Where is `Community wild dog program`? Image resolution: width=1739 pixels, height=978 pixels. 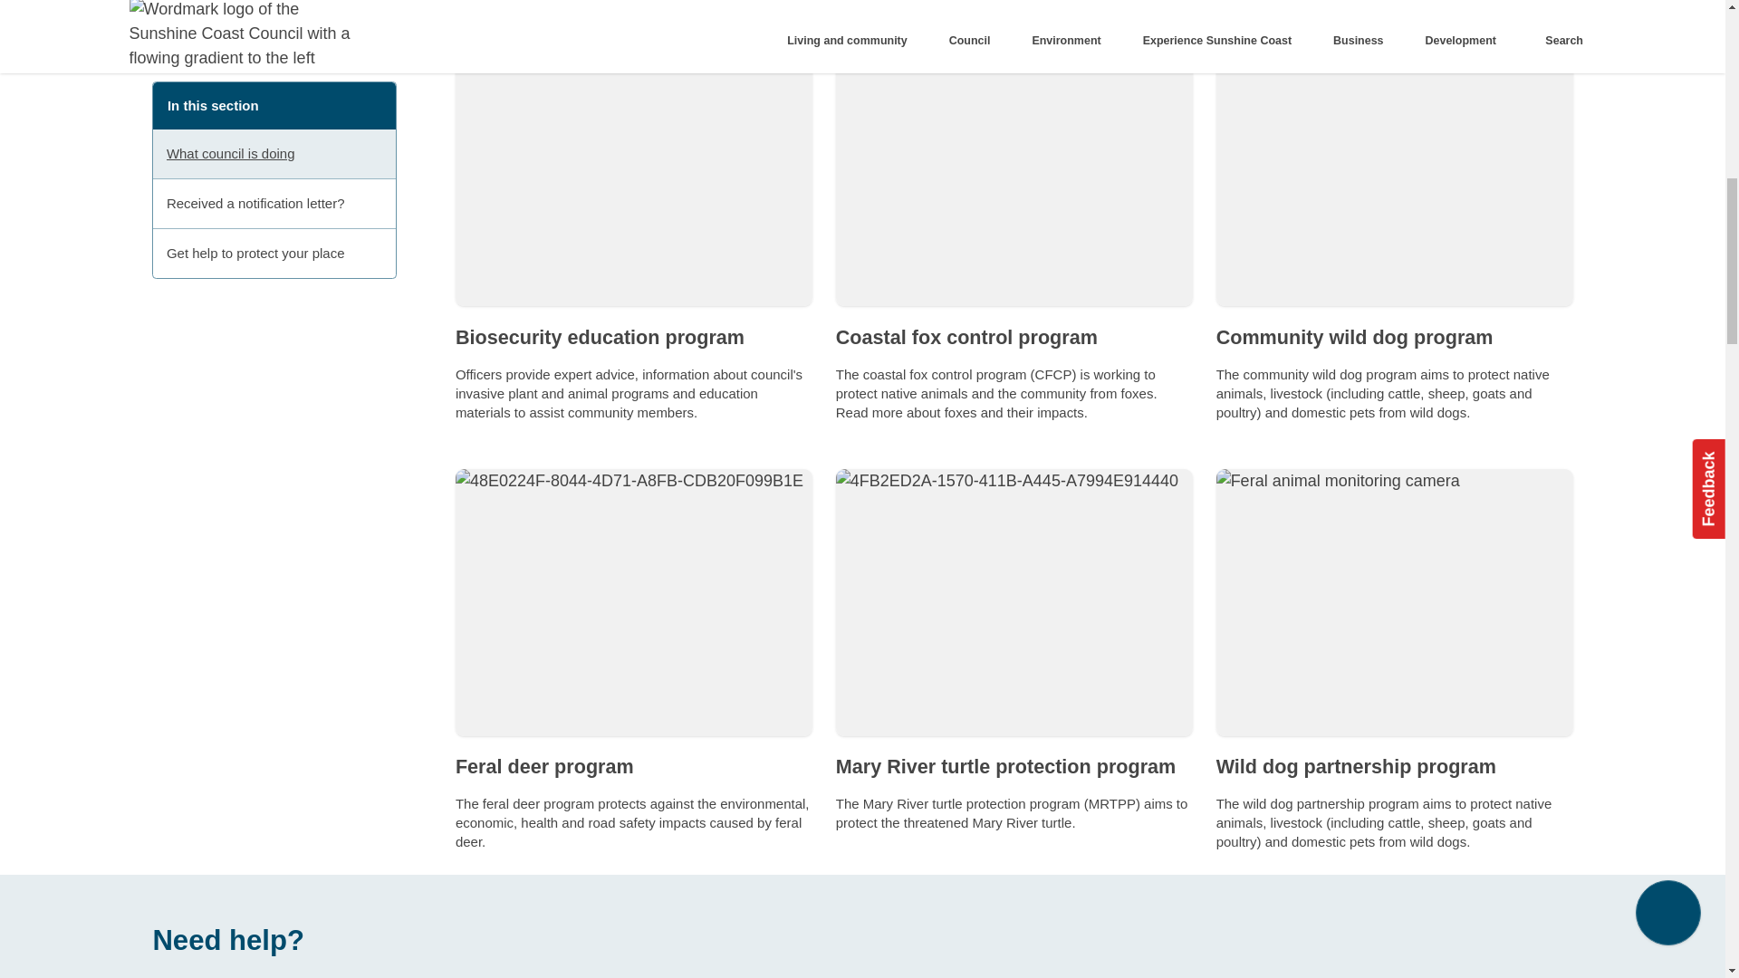
Community wild dog program is located at coordinates (1355, 337).